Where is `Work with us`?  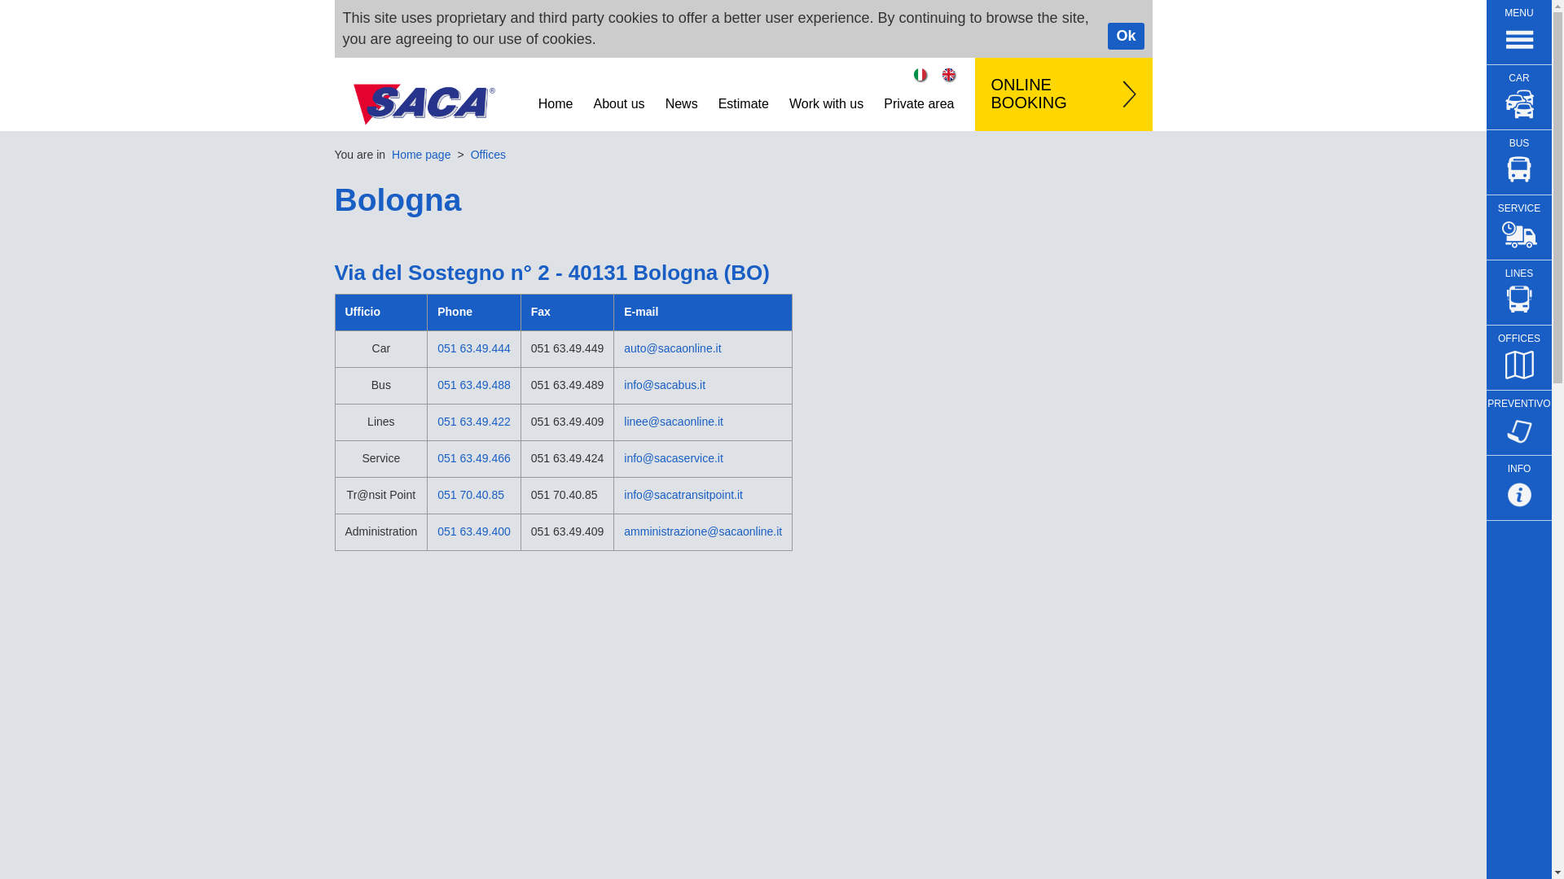
Work with us is located at coordinates (826, 100).